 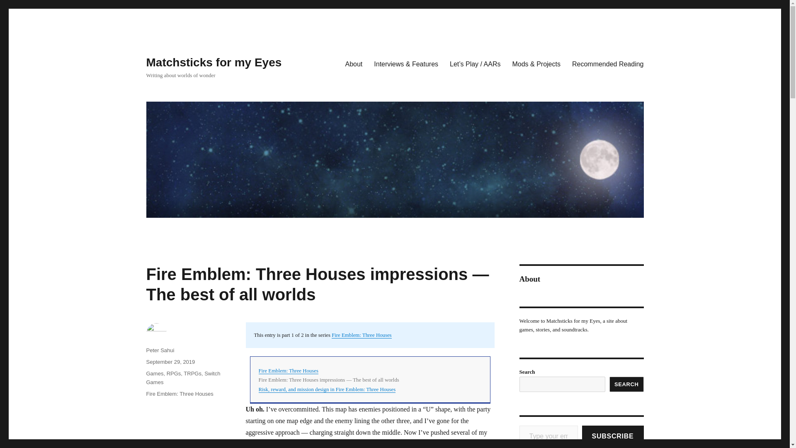 What do you see at coordinates (183, 377) in the screenshot?
I see `Switch Games` at bounding box center [183, 377].